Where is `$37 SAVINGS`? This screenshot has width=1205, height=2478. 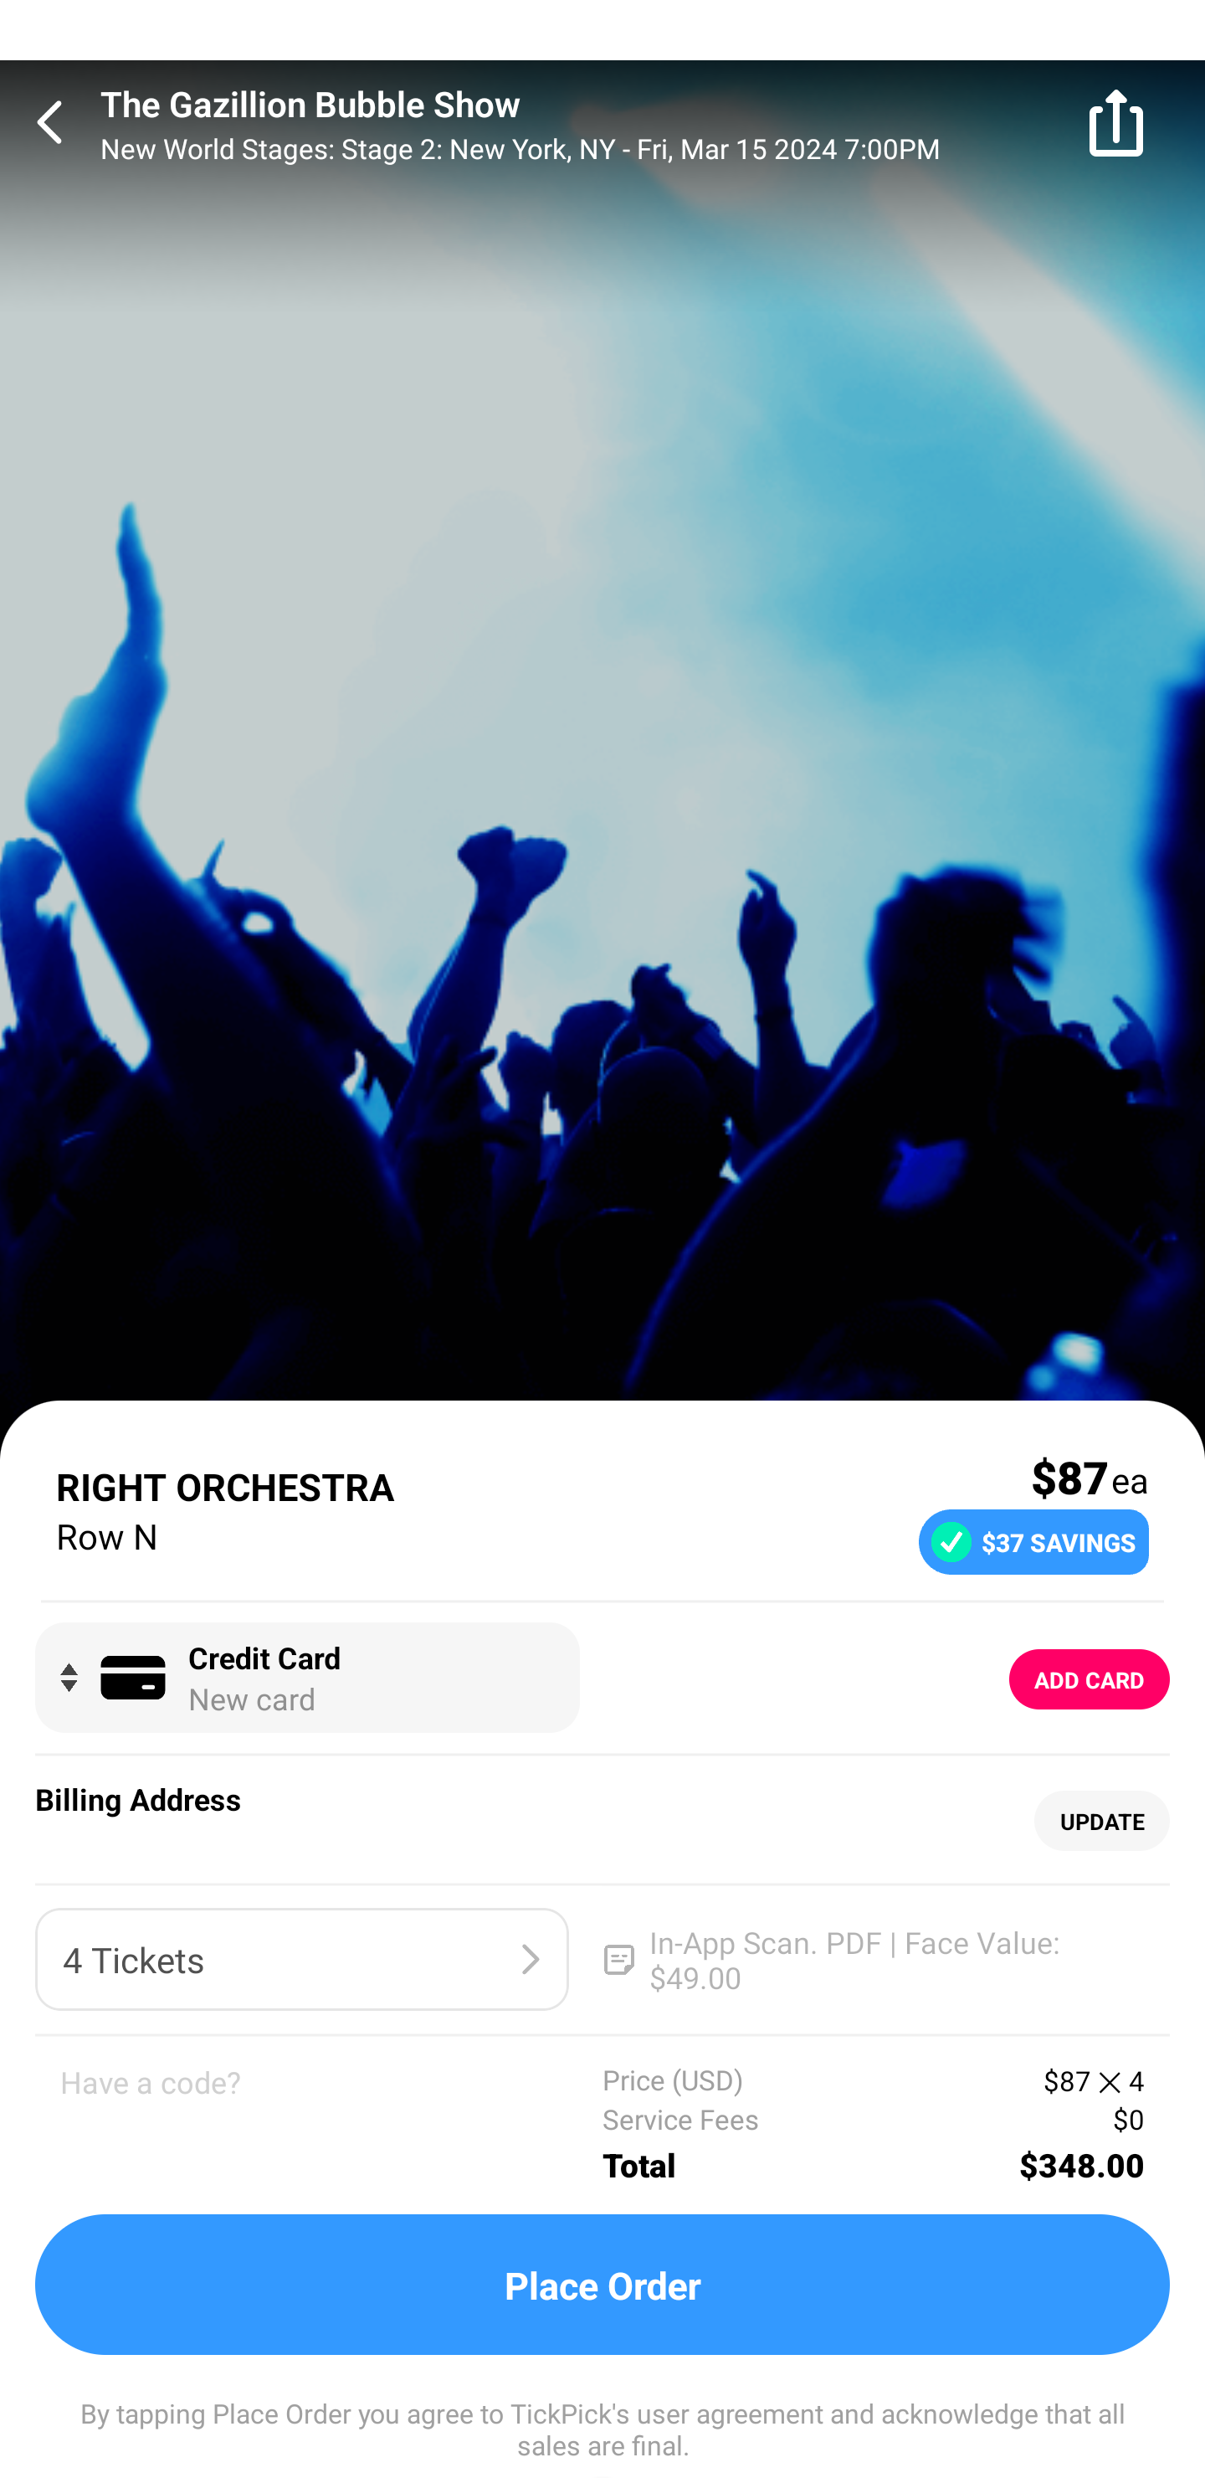
$37 SAVINGS is located at coordinates (1033, 1540).